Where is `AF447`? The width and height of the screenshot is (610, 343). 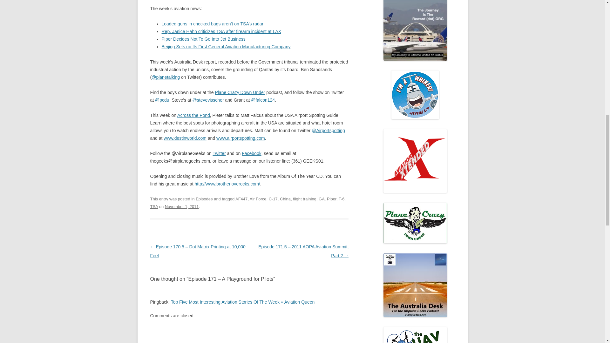
AF447 is located at coordinates (241, 199).